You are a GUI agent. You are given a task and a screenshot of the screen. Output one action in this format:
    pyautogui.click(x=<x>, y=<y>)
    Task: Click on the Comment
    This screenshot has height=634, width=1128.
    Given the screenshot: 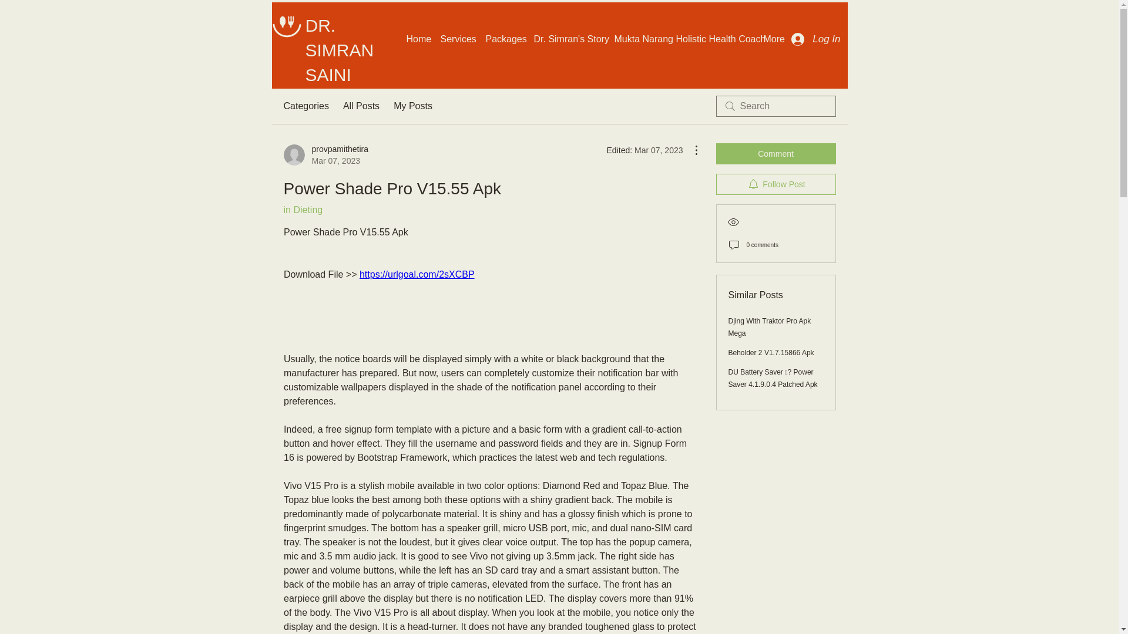 What is the action you would take?
    pyautogui.click(x=503, y=39)
    